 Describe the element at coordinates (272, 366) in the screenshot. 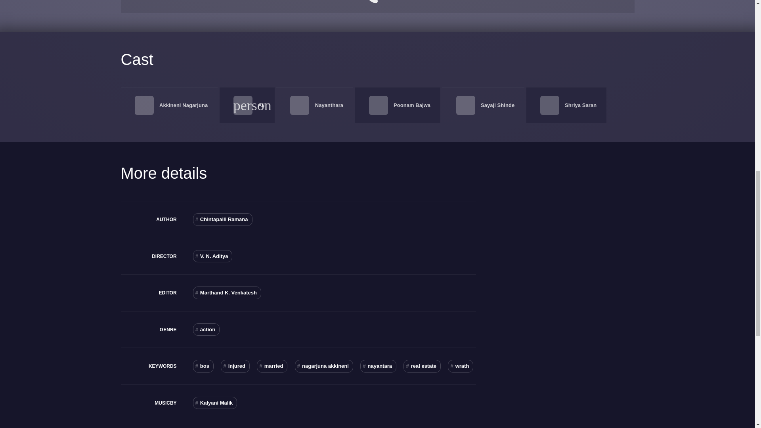

I see `married` at that location.